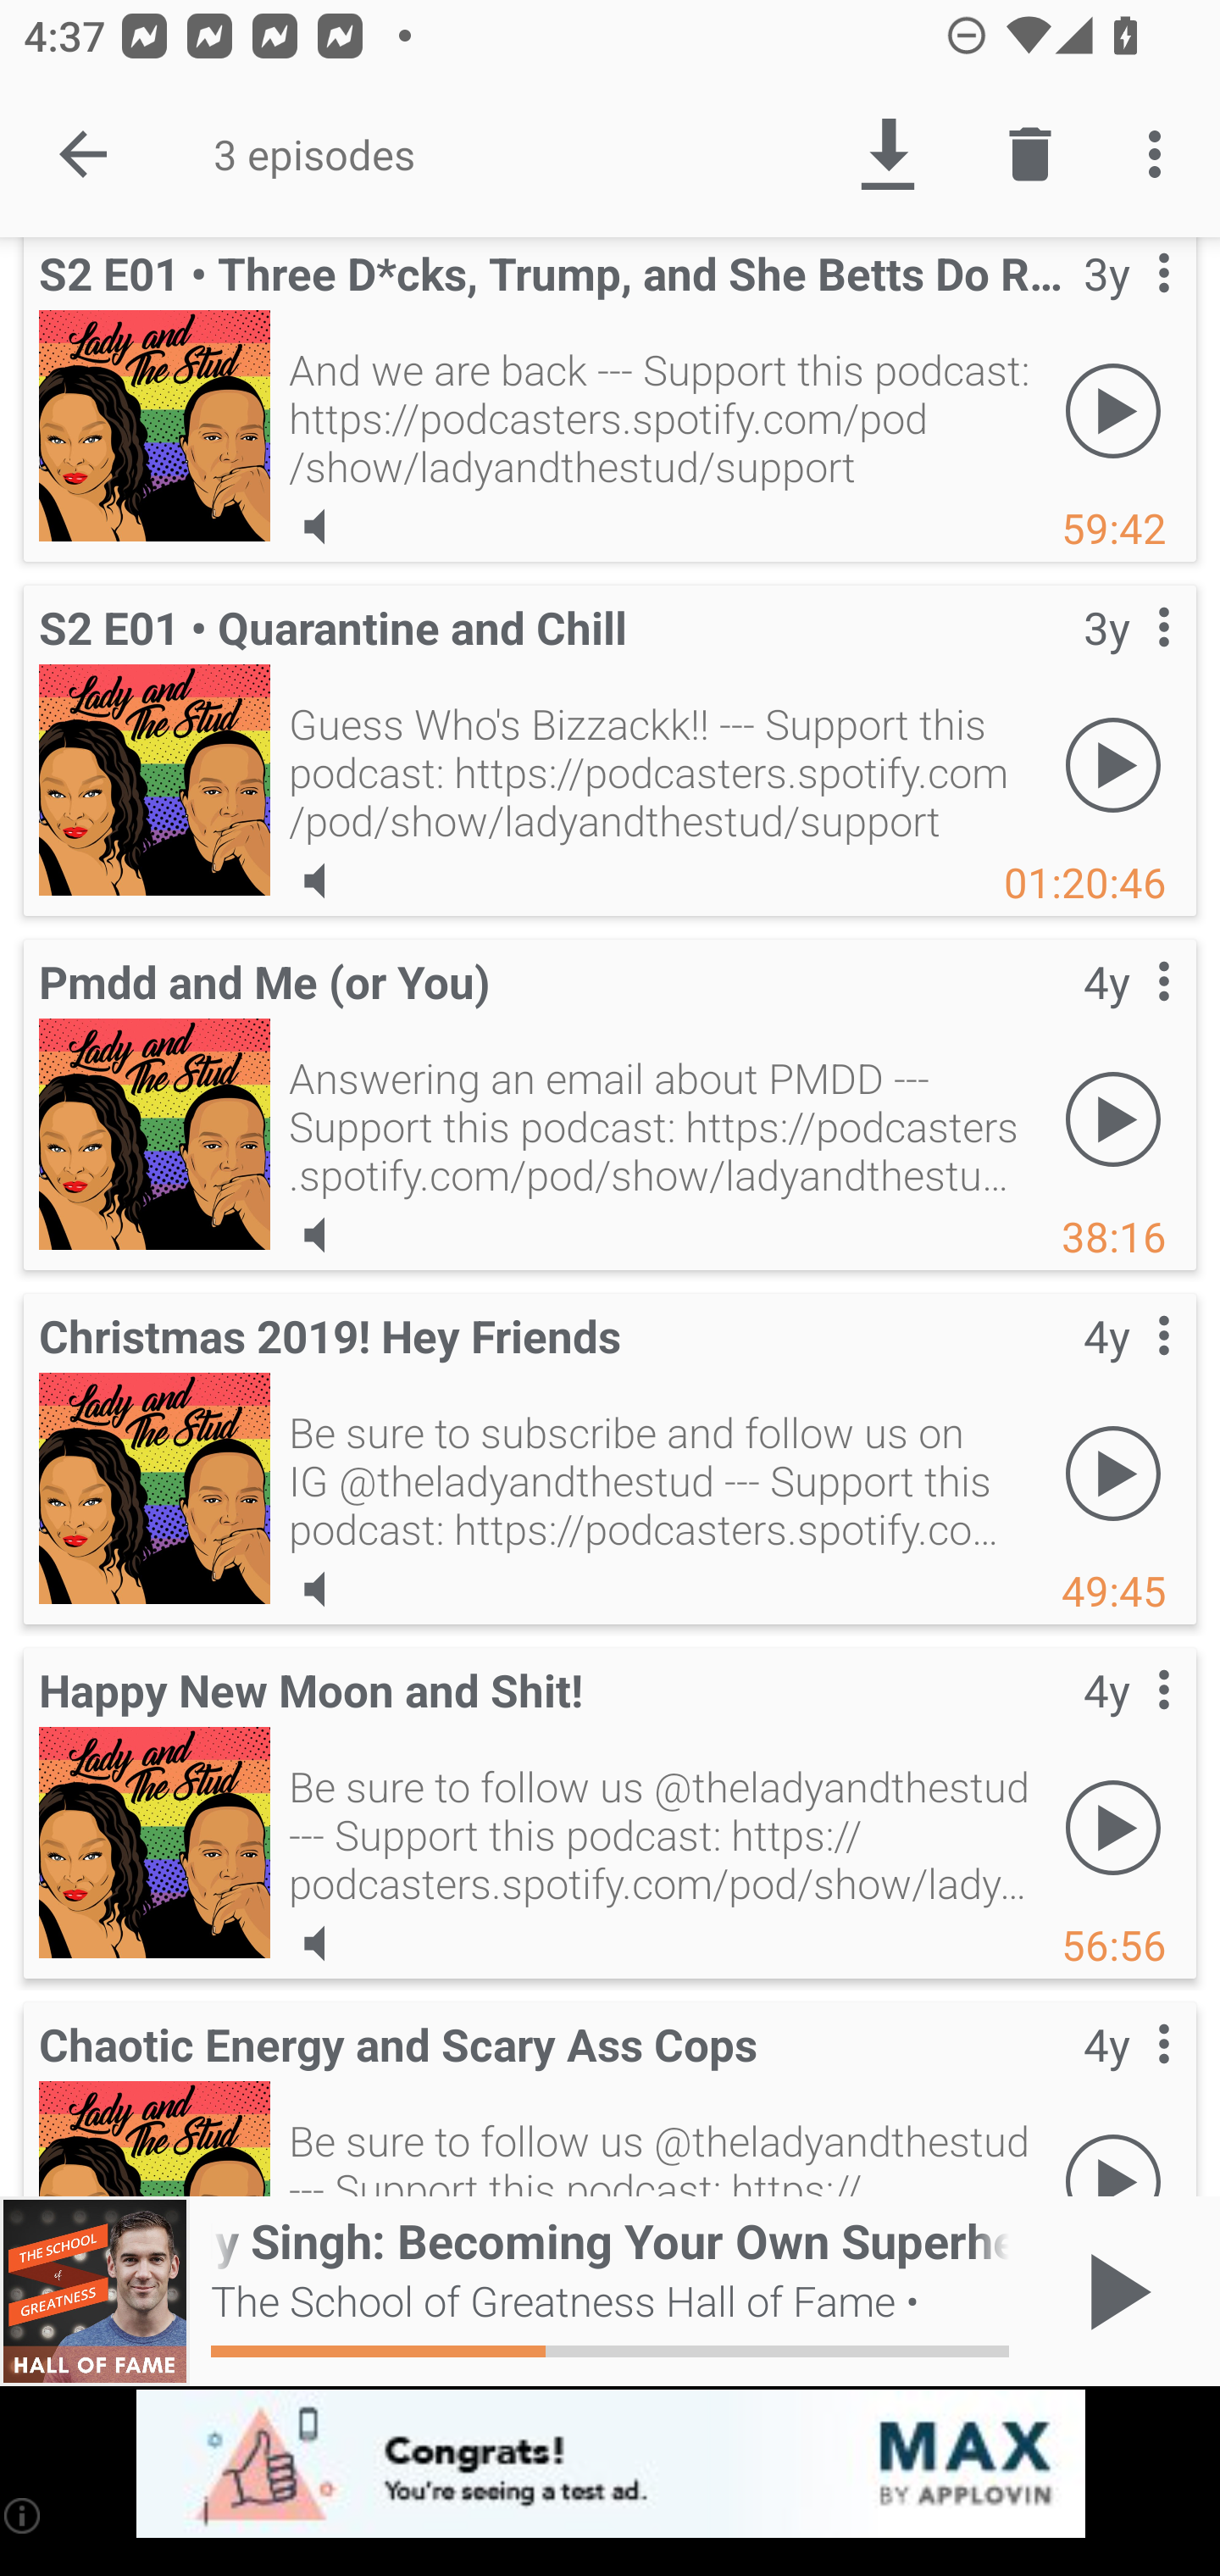 This screenshot has width=1220, height=2576. I want to click on Contextual menu, so click(1127, 1014).